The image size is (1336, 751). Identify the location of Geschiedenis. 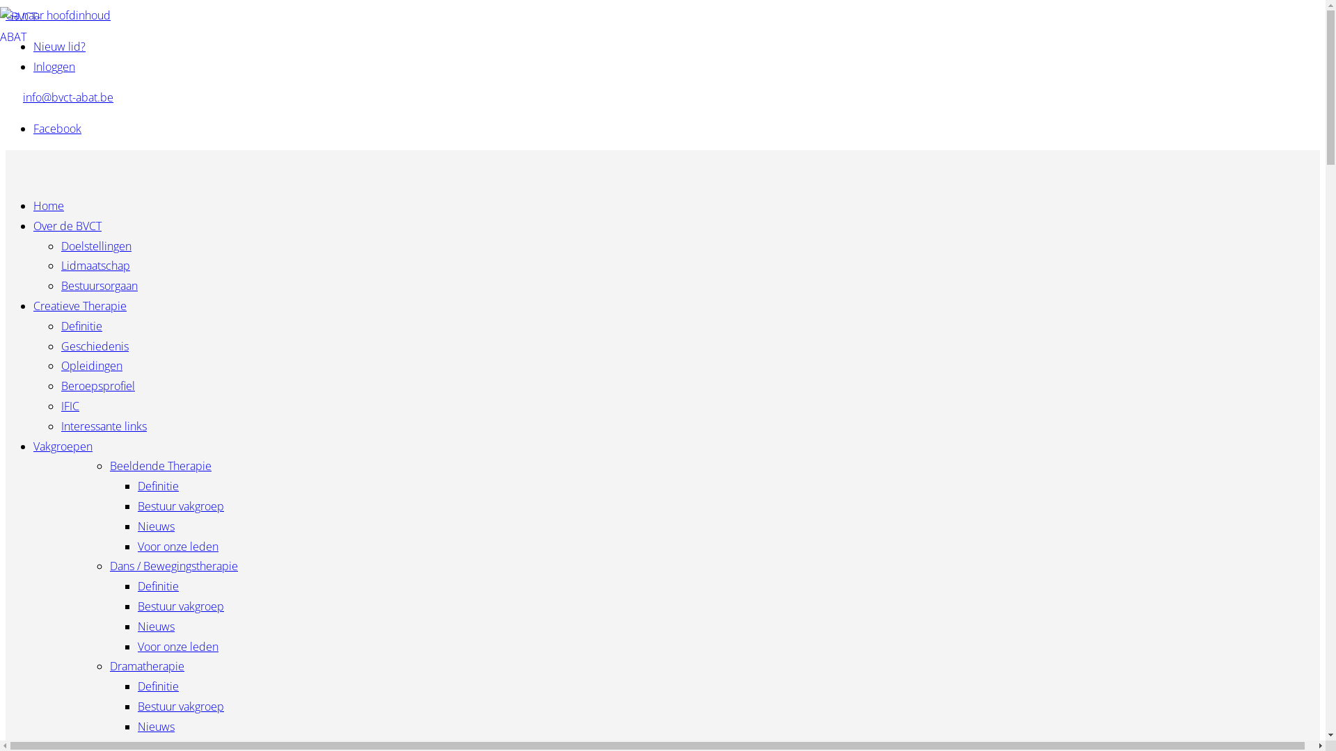
(95, 346).